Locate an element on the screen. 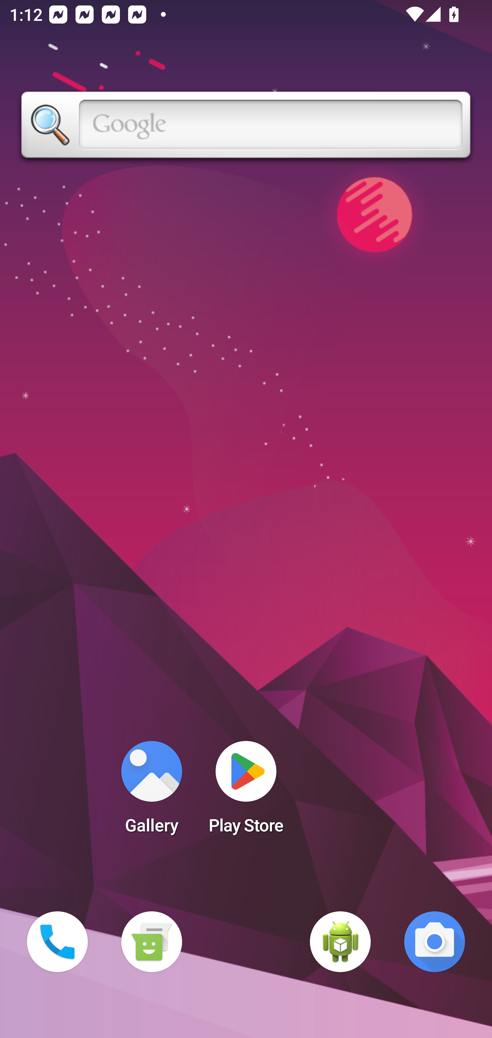 This screenshot has width=492, height=1038. Play Store is located at coordinates (246, 791).